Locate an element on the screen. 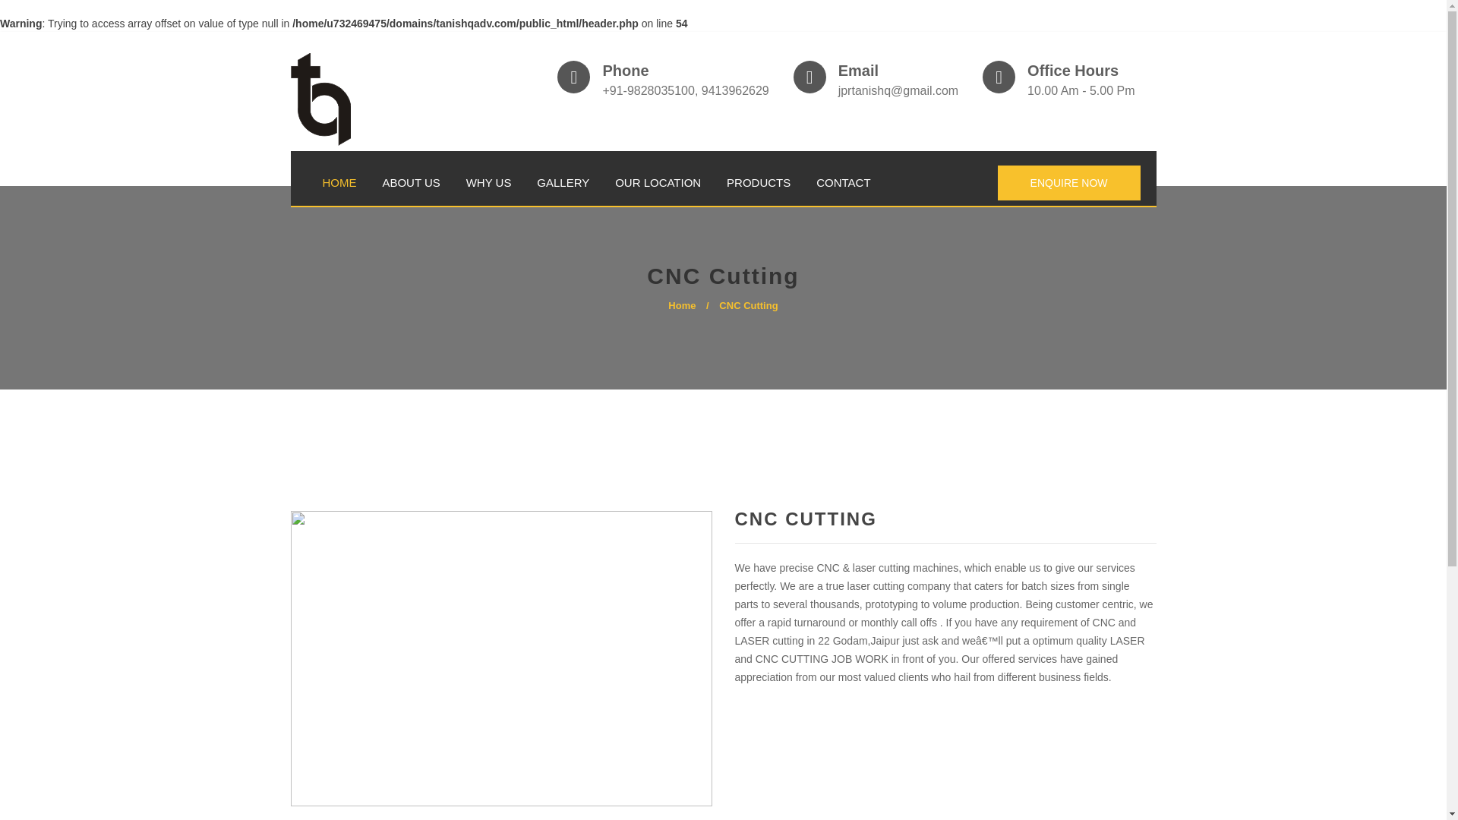 The width and height of the screenshot is (1458, 820). PRODUCTS is located at coordinates (758, 183).